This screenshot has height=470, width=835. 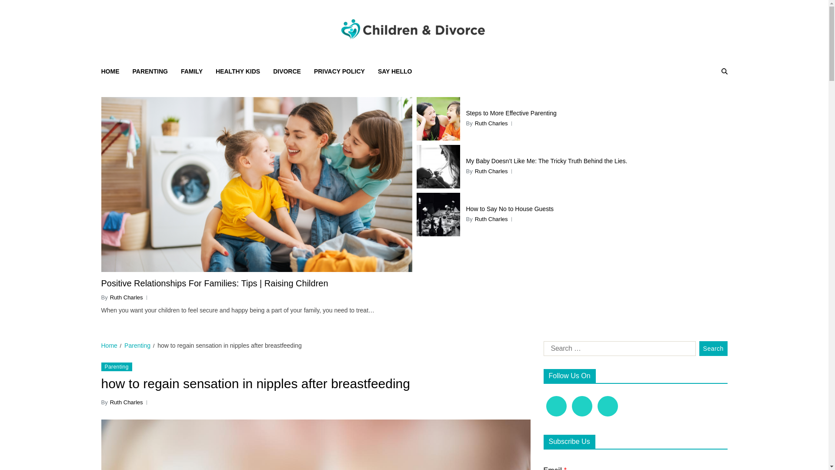 What do you see at coordinates (339, 71) in the screenshot?
I see `PRIVACY POLICY` at bounding box center [339, 71].